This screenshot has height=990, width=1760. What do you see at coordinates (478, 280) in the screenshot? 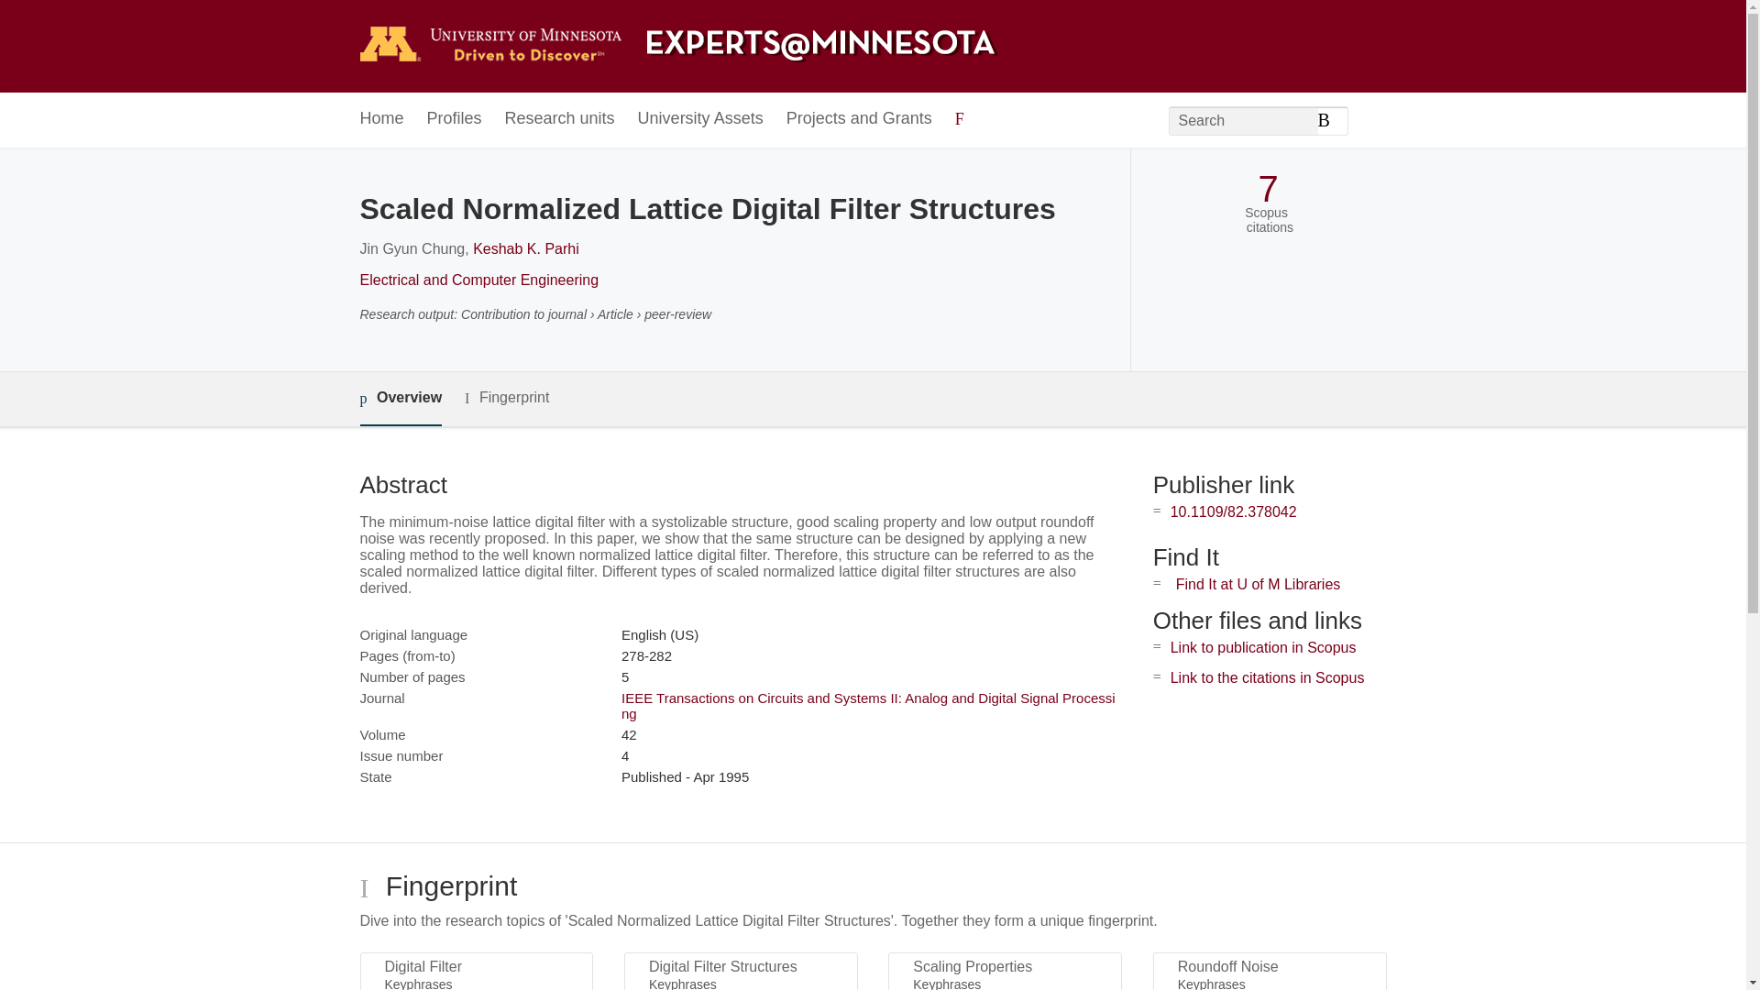
I see `Electrical and Computer Engineering` at bounding box center [478, 280].